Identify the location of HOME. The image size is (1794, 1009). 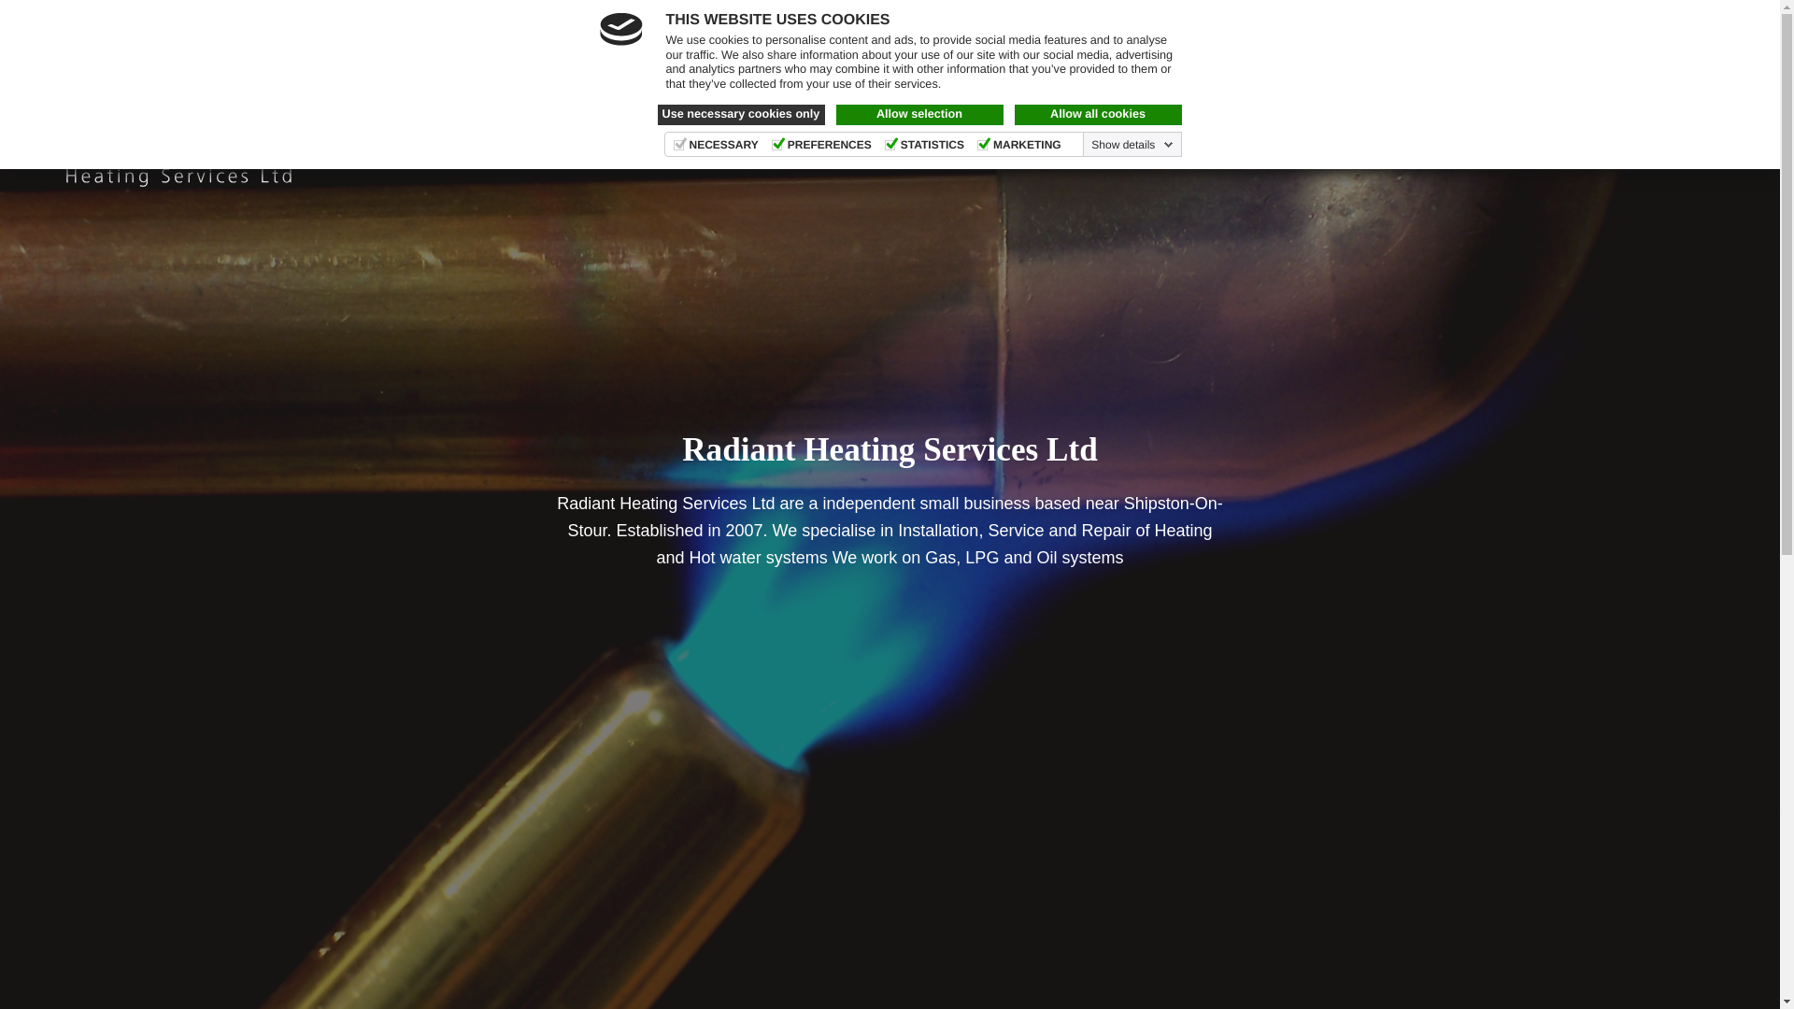
(392, 116).